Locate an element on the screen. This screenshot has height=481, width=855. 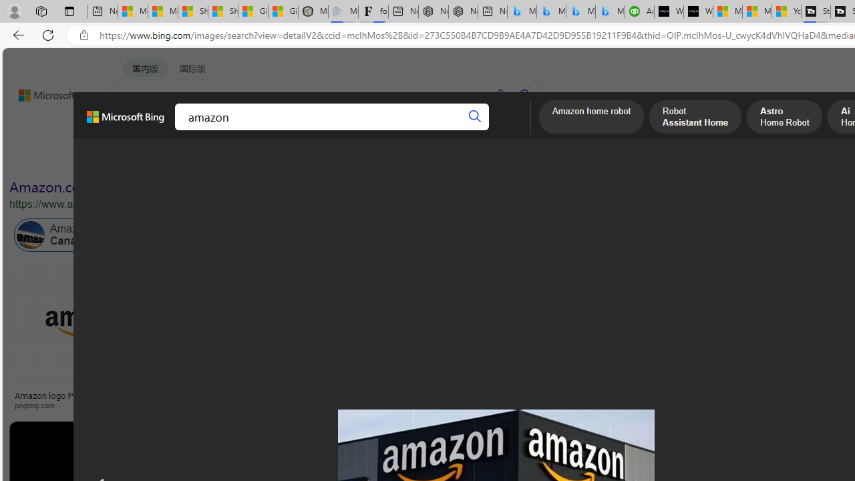
Amazon Animals is located at coordinates (472, 235).